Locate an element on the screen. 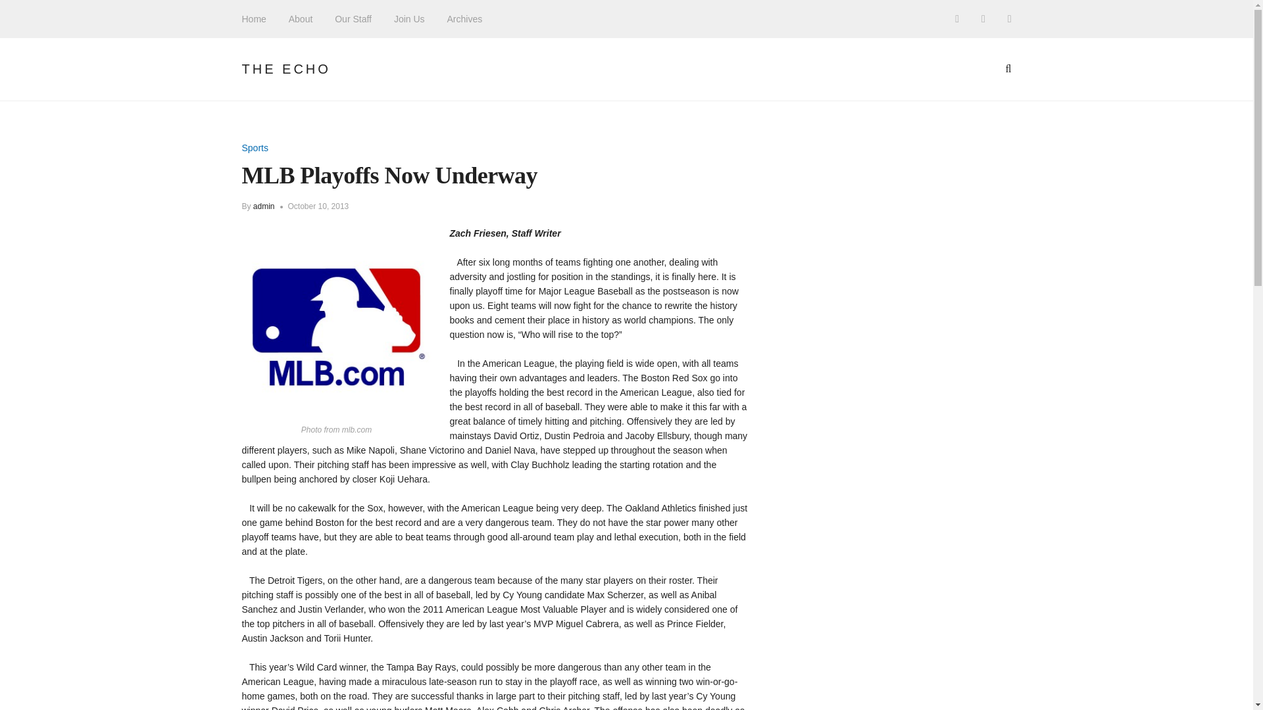 This screenshot has height=710, width=1263. Home is located at coordinates (254, 18).